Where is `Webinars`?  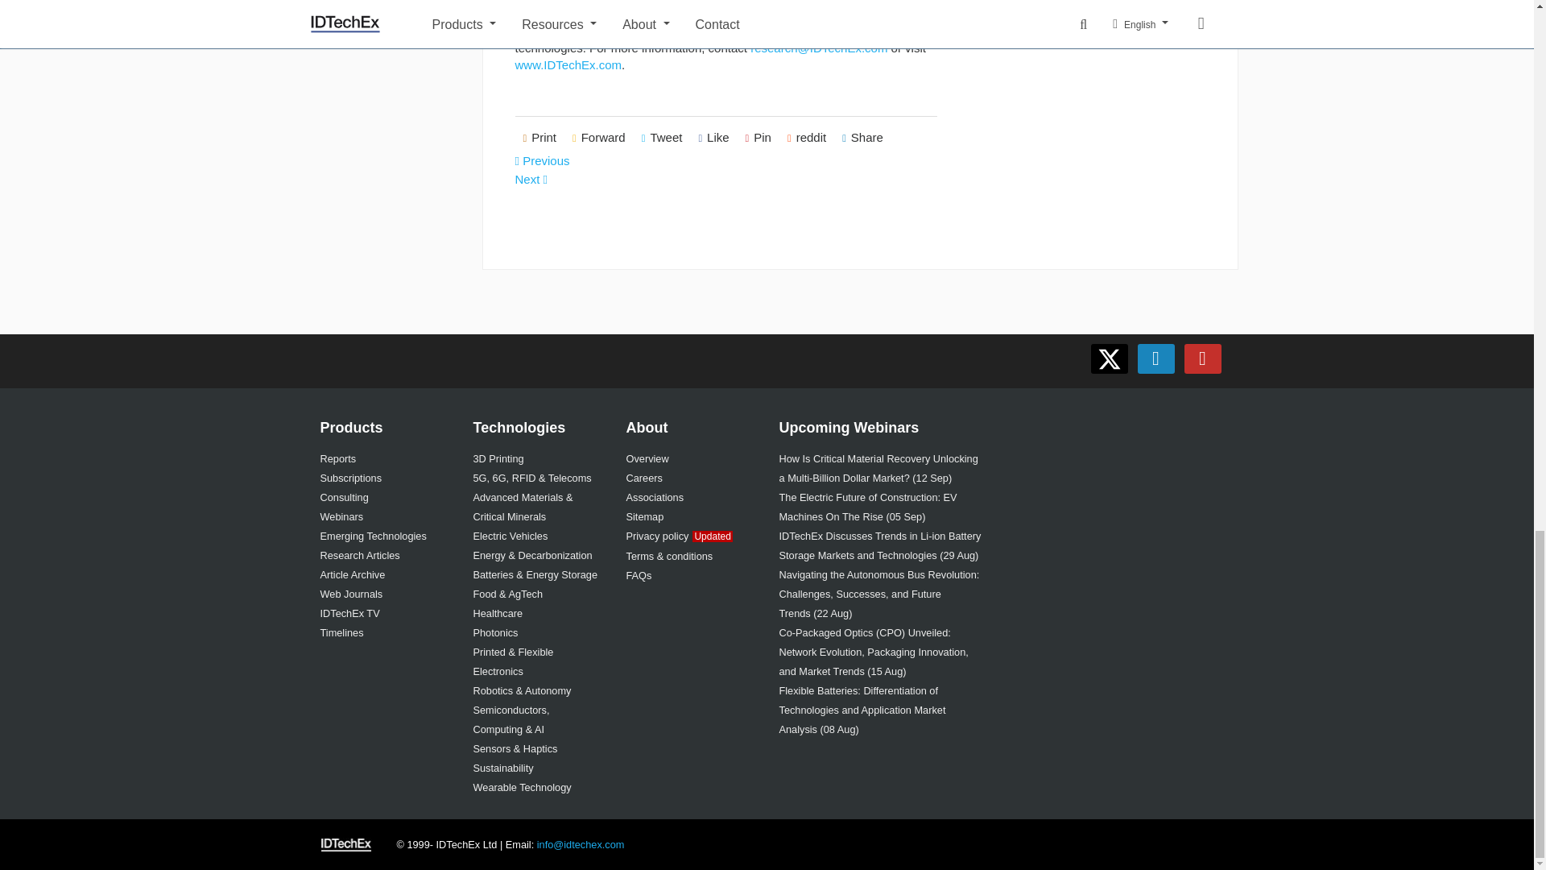 Webinars is located at coordinates (341, 516).